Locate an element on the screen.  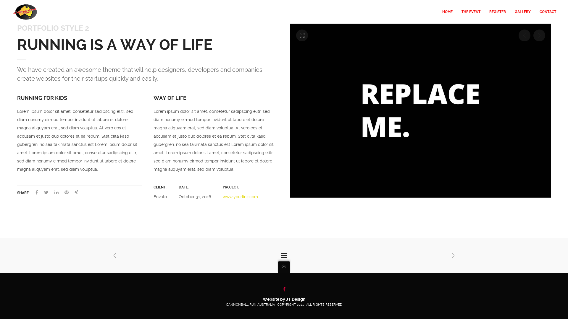
THE EVENT is located at coordinates (471, 12).